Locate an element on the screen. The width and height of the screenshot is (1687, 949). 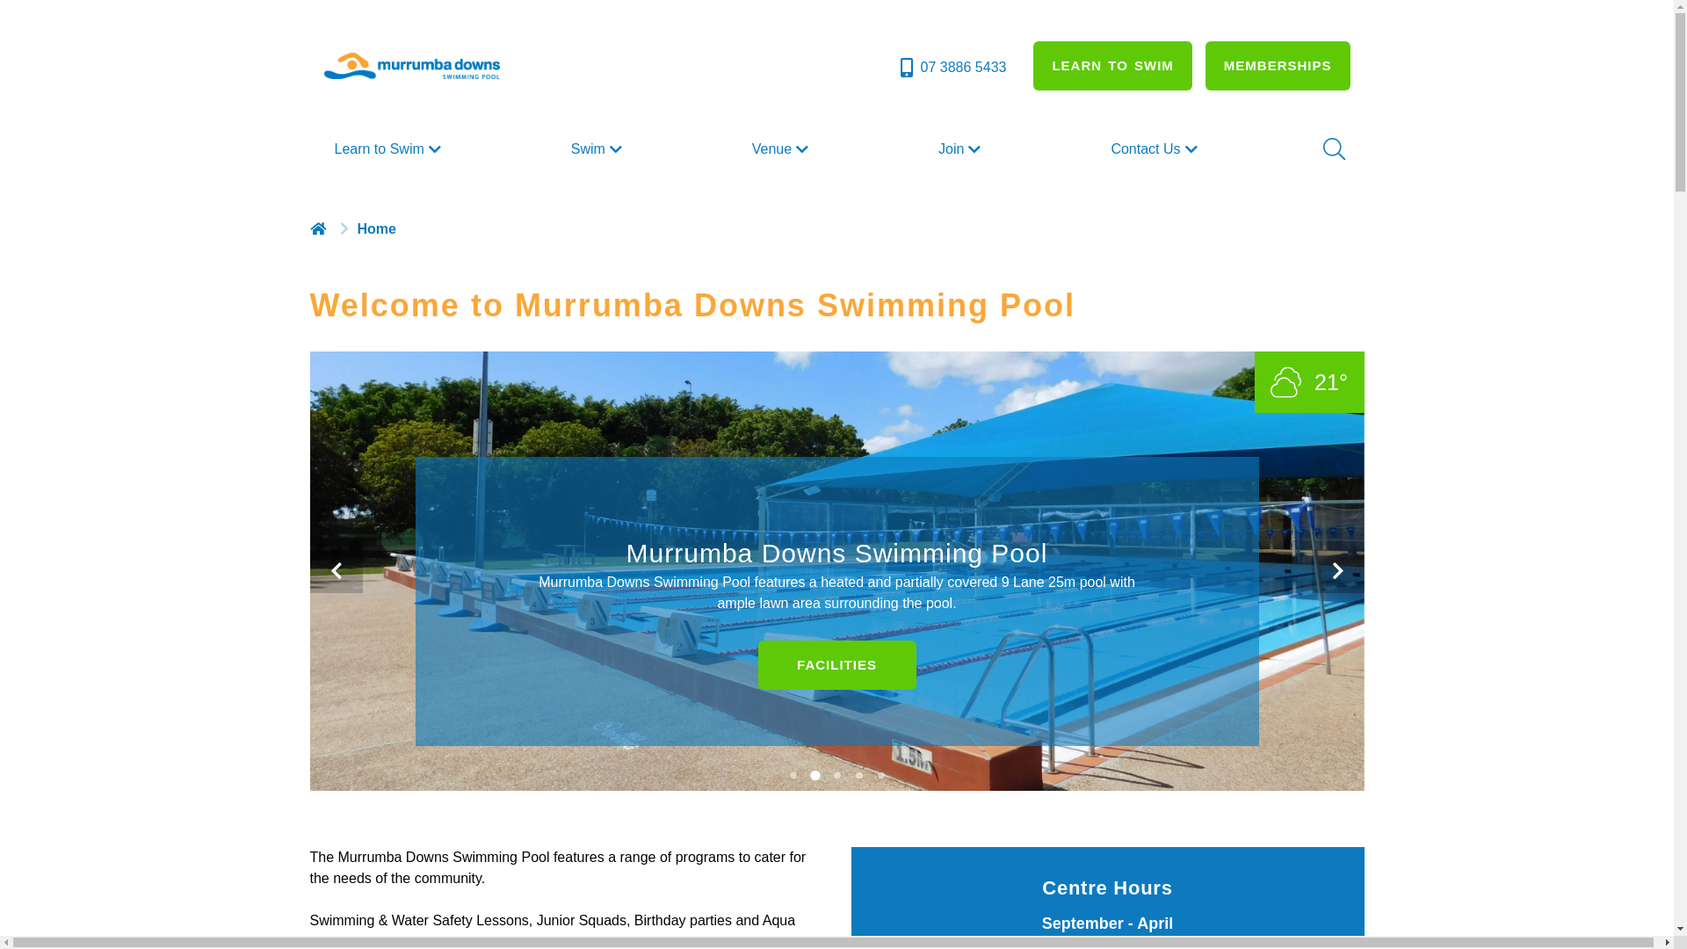
Contact Us is located at coordinates (1156, 149).